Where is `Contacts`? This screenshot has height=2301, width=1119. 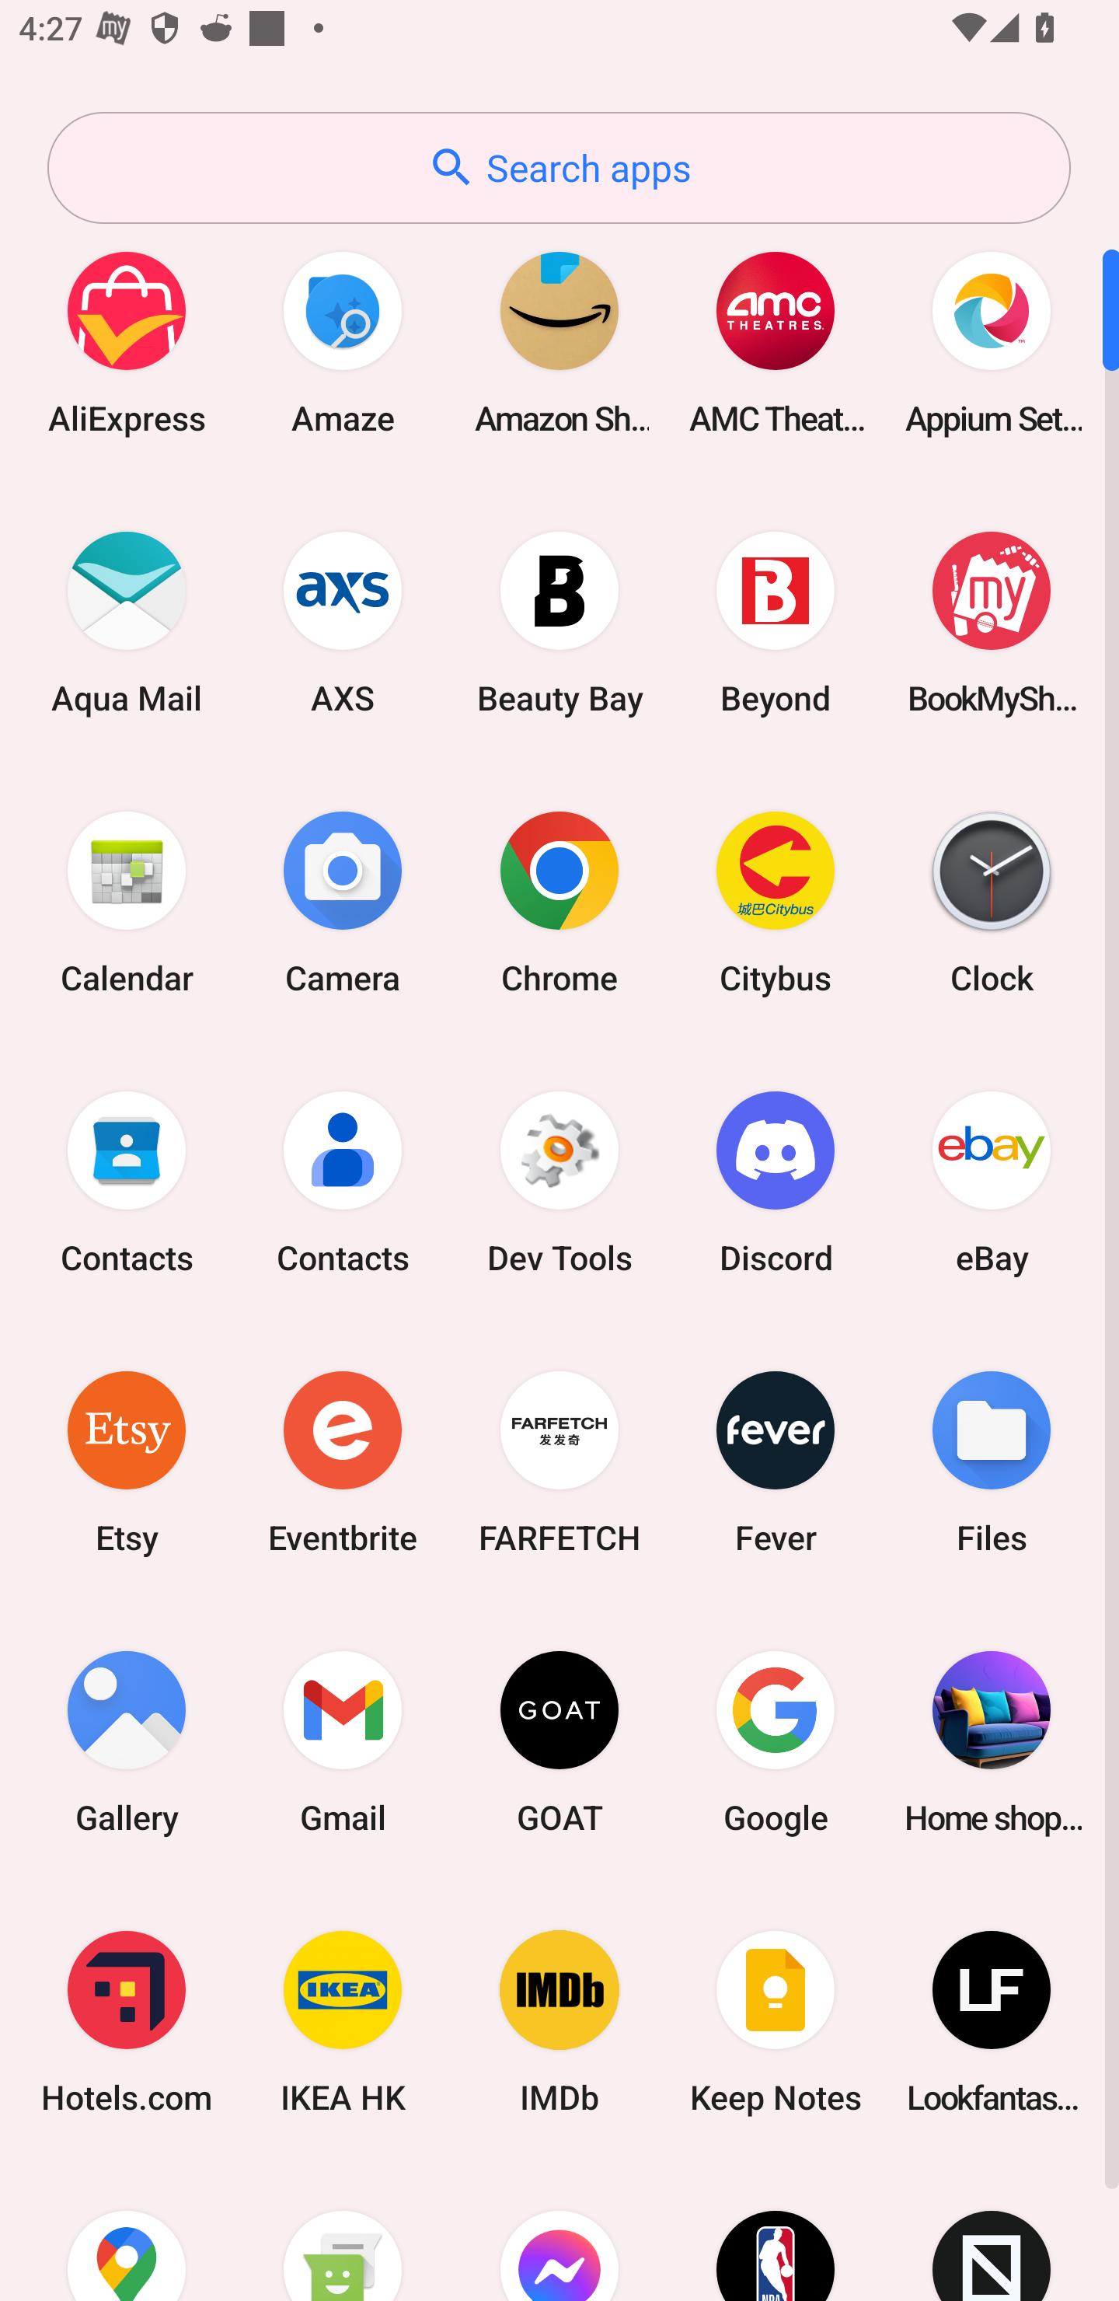
Contacts is located at coordinates (343, 1182).